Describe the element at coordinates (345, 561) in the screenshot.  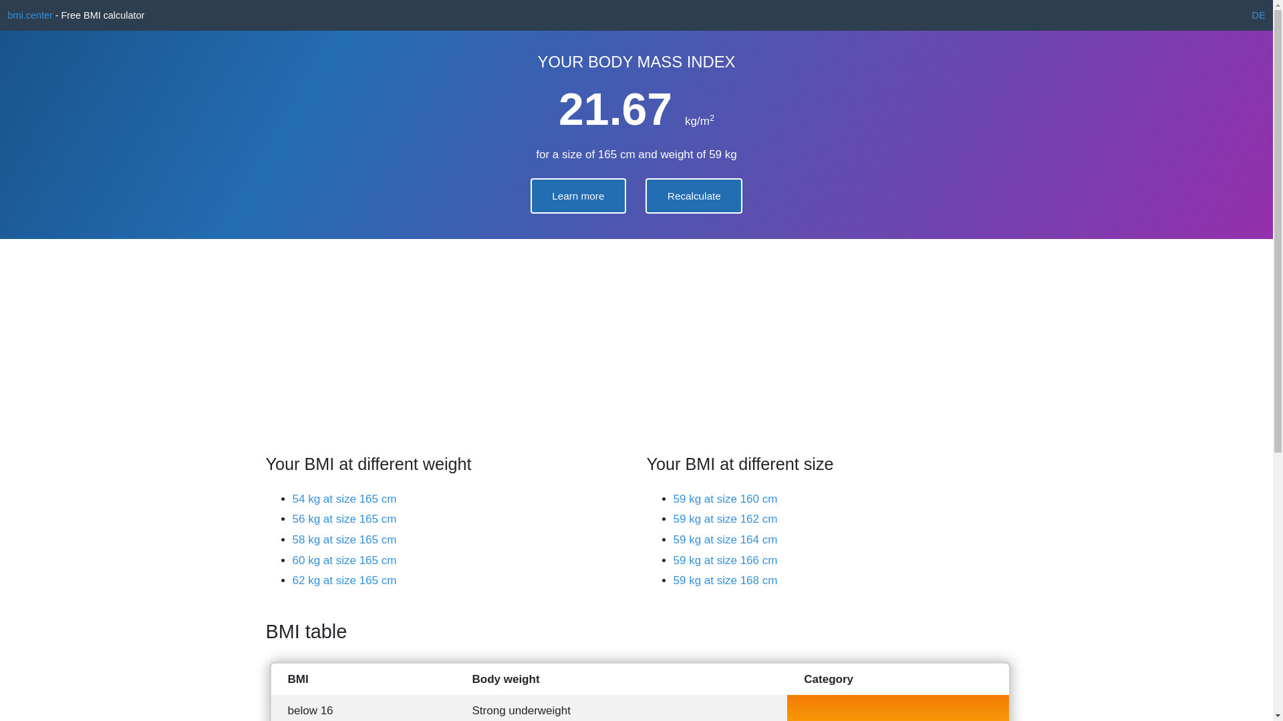
I see `60 kg at size 165 cm` at that location.